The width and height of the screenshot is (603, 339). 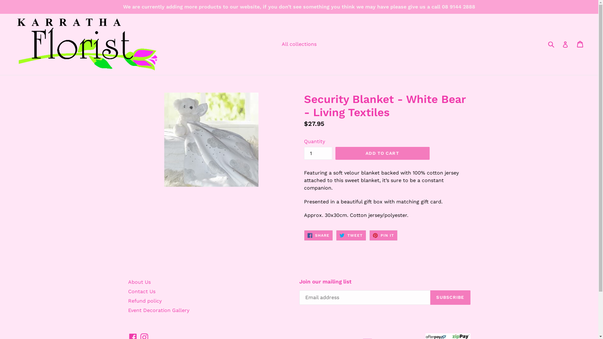 I want to click on PIN IT
PIN ON PINTEREST, so click(x=383, y=235).